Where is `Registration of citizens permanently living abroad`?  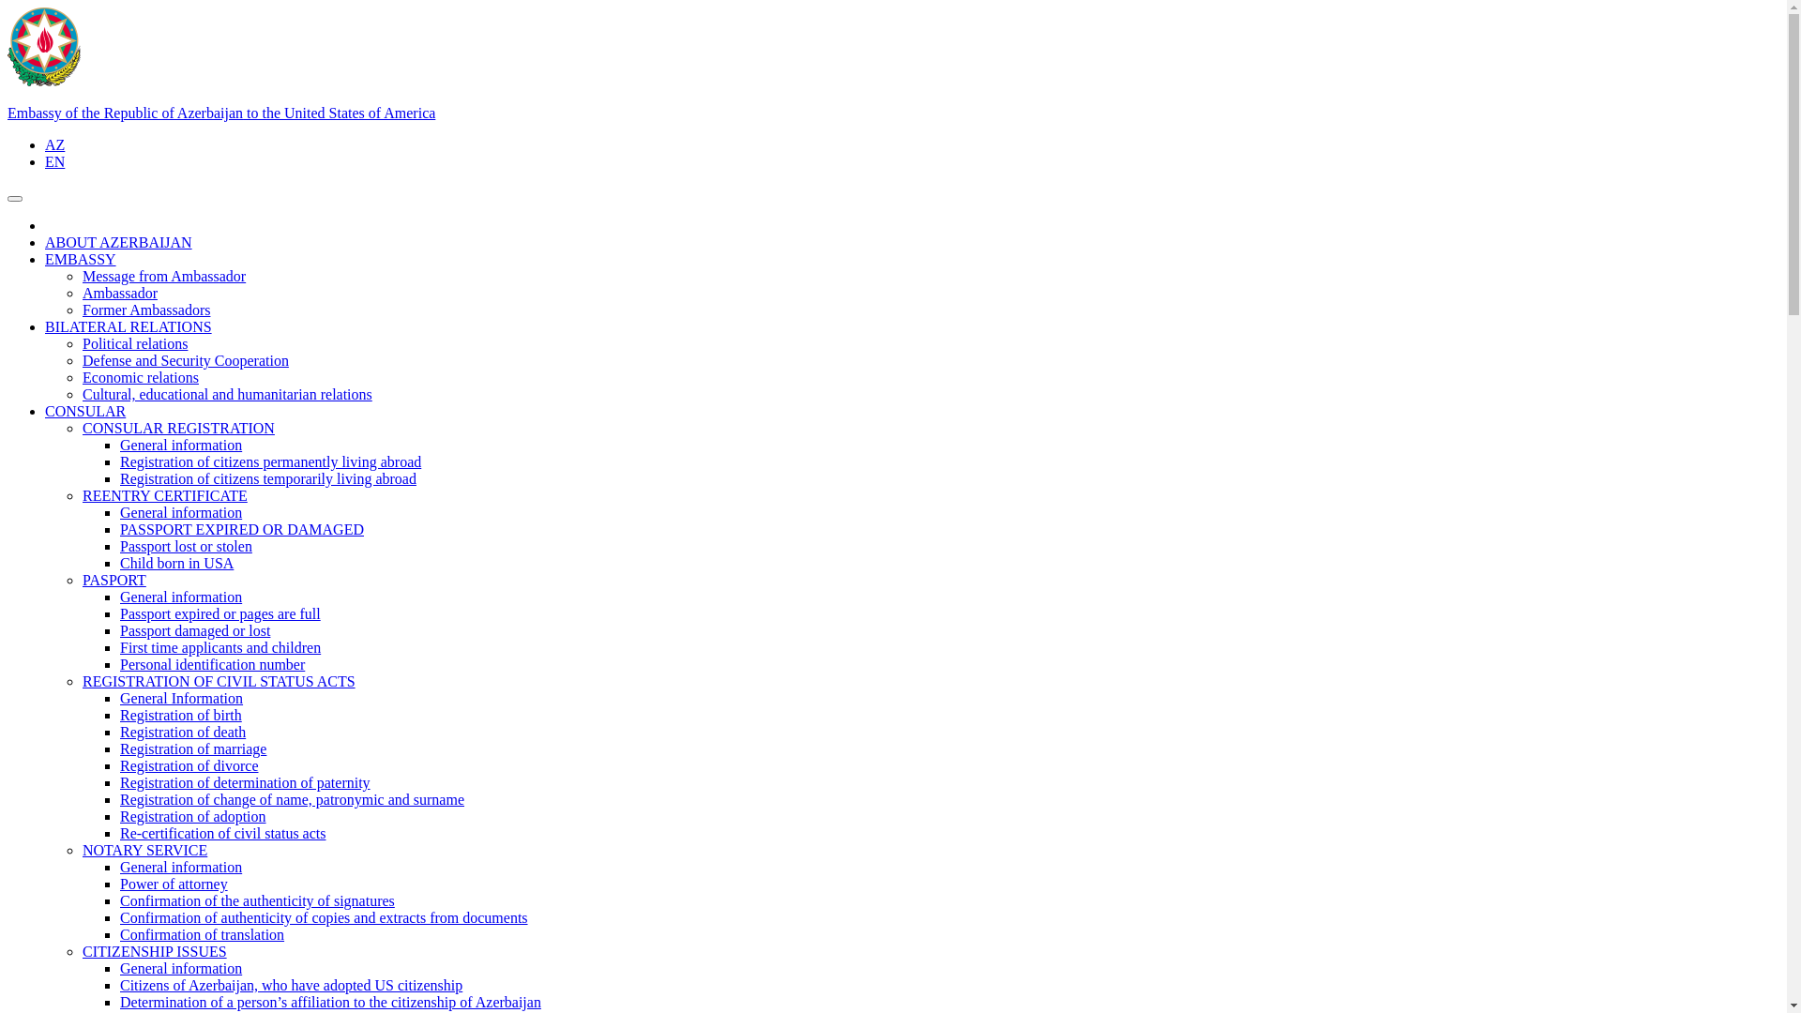
Registration of citizens permanently living abroad is located at coordinates (270, 461).